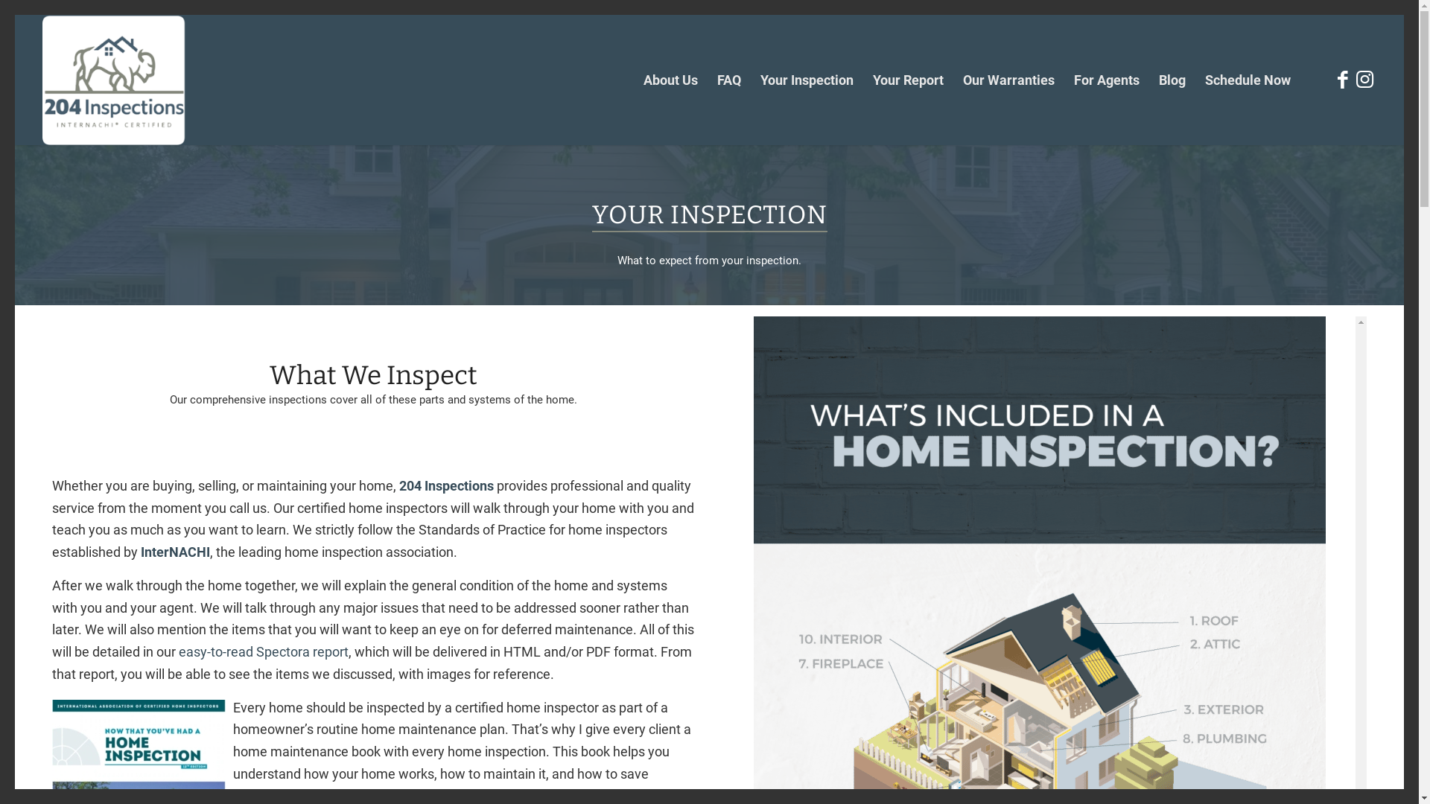 This screenshot has width=1430, height=804. Describe the element at coordinates (264, 652) in the screenshot. I see `easy-to-read Spectora report` at that location.